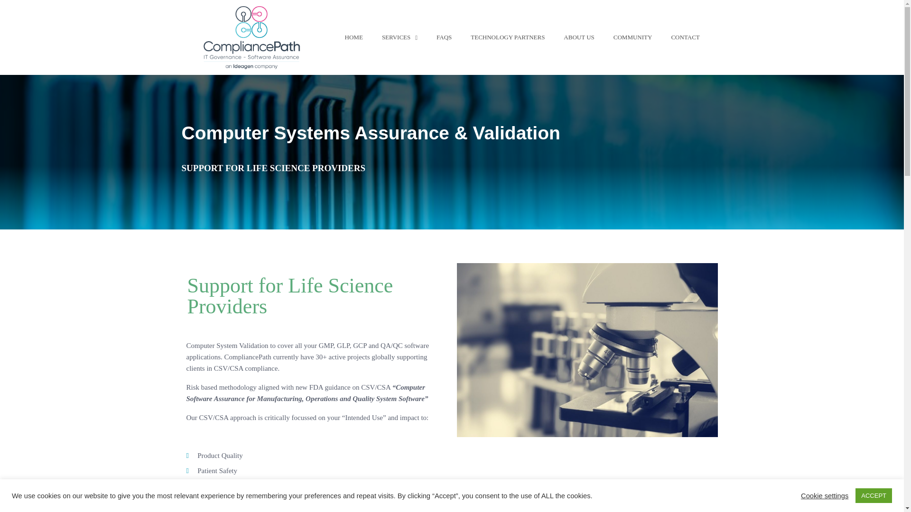 This screenshot has width=911, height=512. Describe the element at coordinates (400, 37) in the screenshot. I see `SERVICES` at that location.